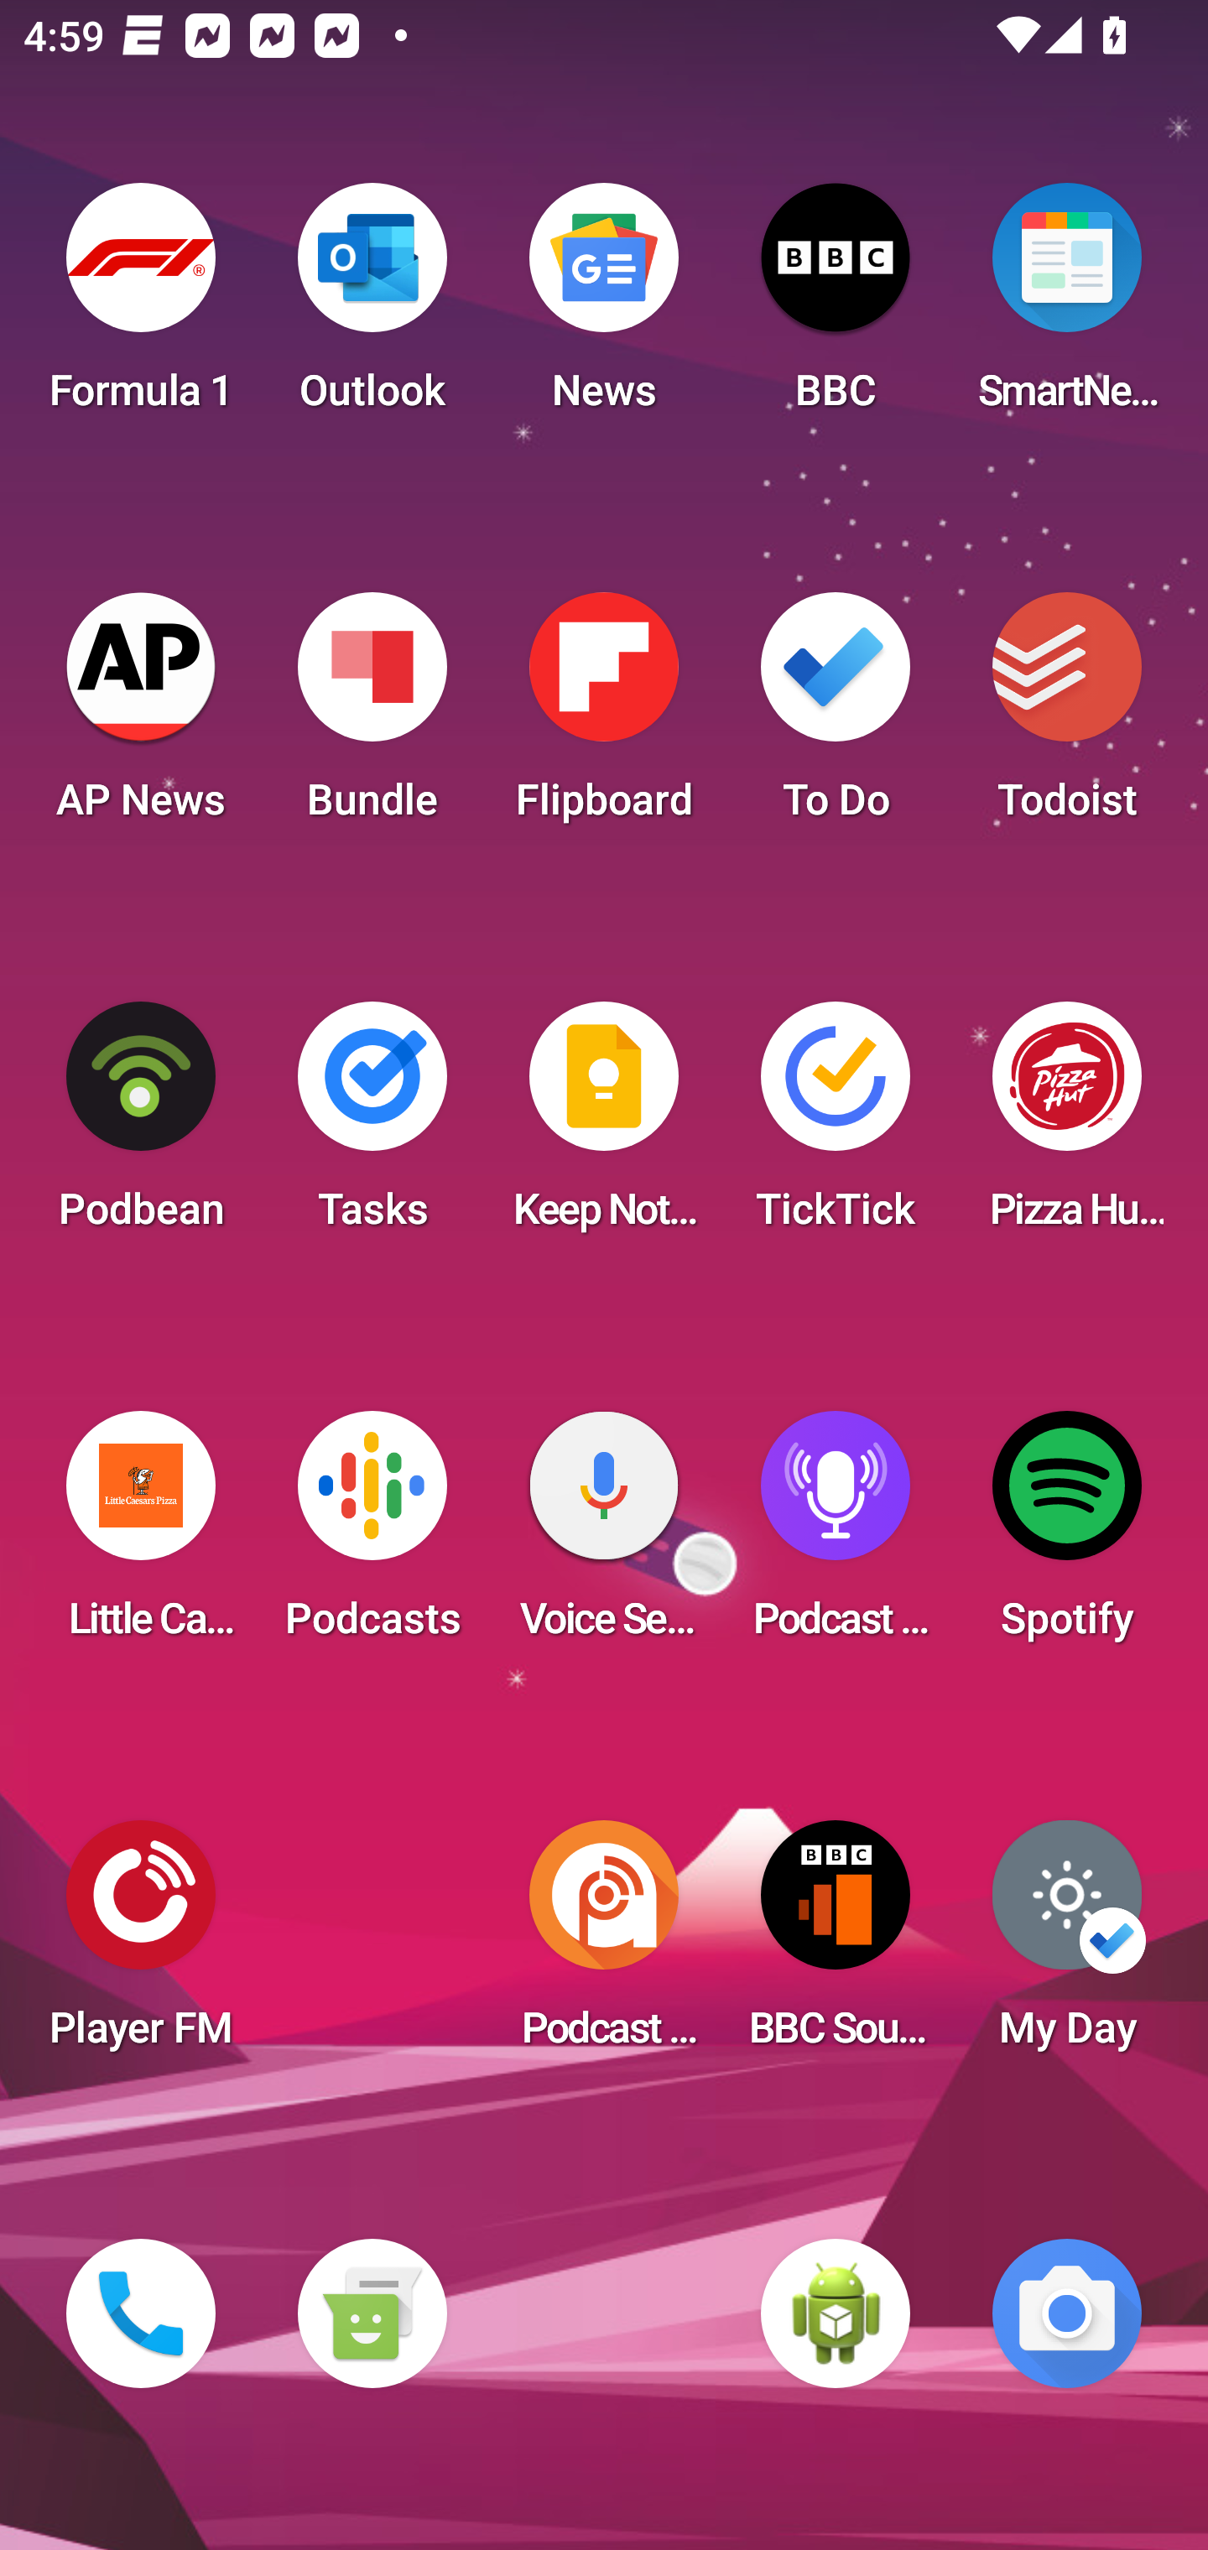 Image resolution: width=1208 pixels, height=2550 pixels. Describe the element at coordinates (372, 1535) in the screenshot. I see `Podcasts` at that location.